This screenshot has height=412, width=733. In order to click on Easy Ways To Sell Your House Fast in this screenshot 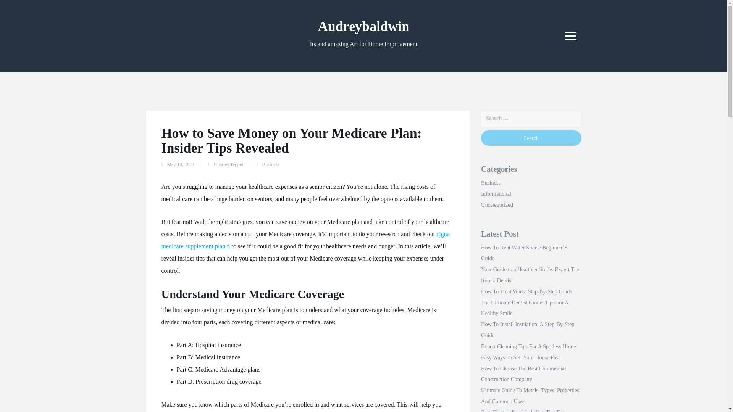, I will do `click(520, 357)`.